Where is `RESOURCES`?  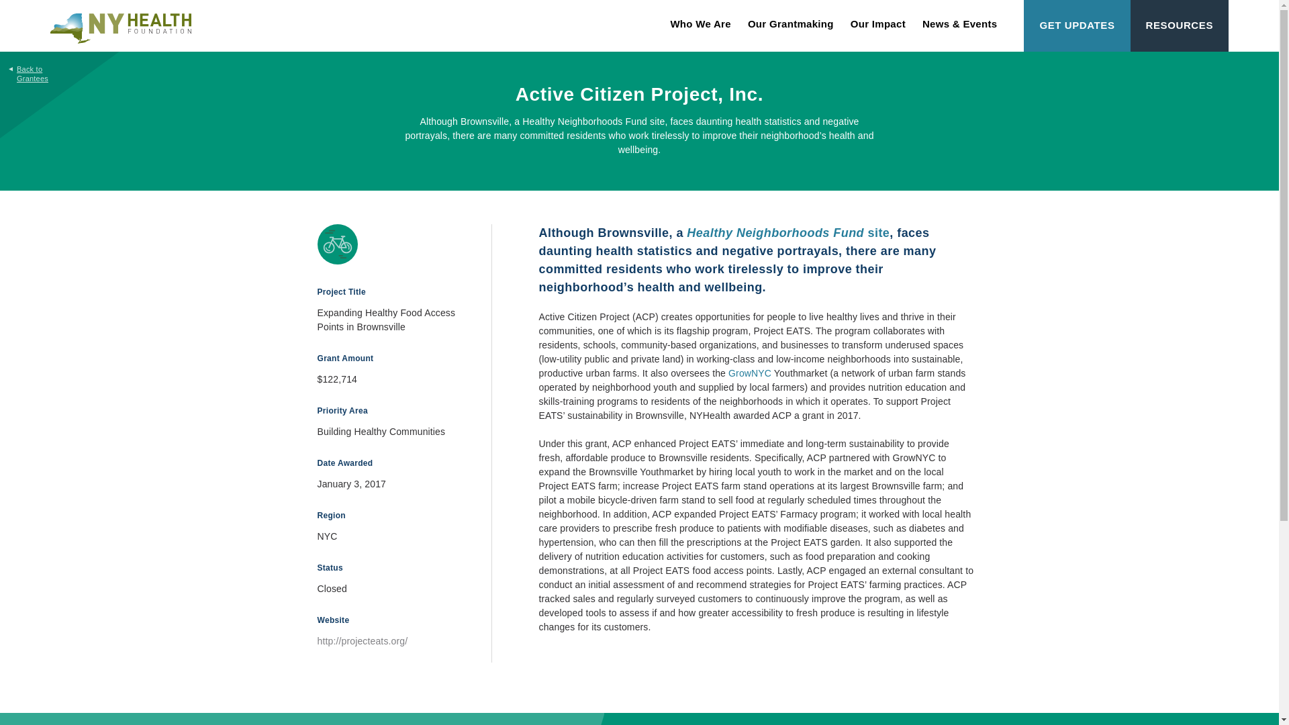
RESOURCES is located at coordinates (1179, 26).